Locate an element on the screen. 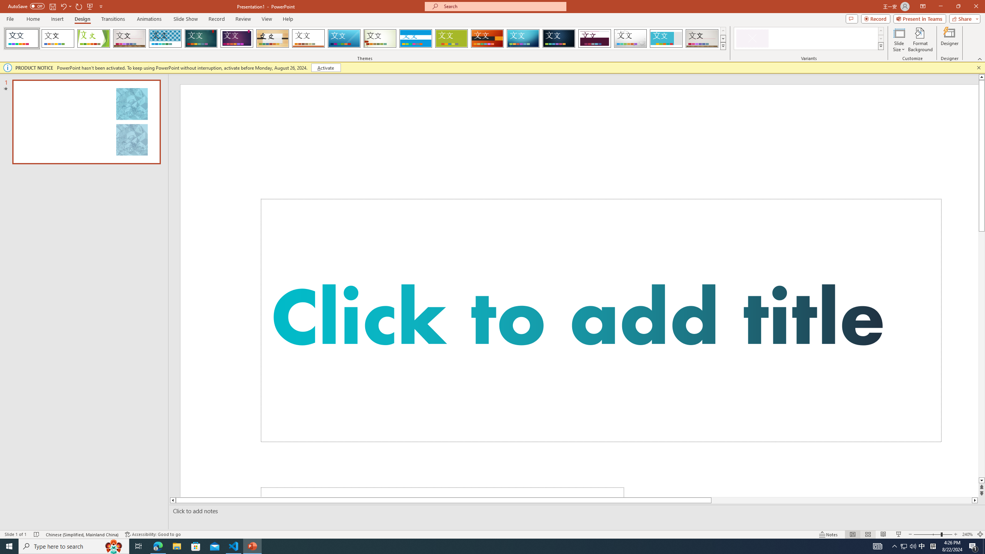 The image size is (985, 554). Title TextBox is located at coordinates (601, 320).